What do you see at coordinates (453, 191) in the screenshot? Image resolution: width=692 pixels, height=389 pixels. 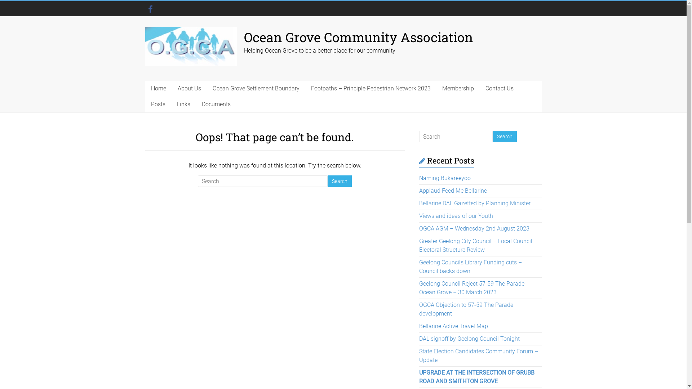 I see `Applaud Feed Me Bellarine` at bounding box center [453, 191].